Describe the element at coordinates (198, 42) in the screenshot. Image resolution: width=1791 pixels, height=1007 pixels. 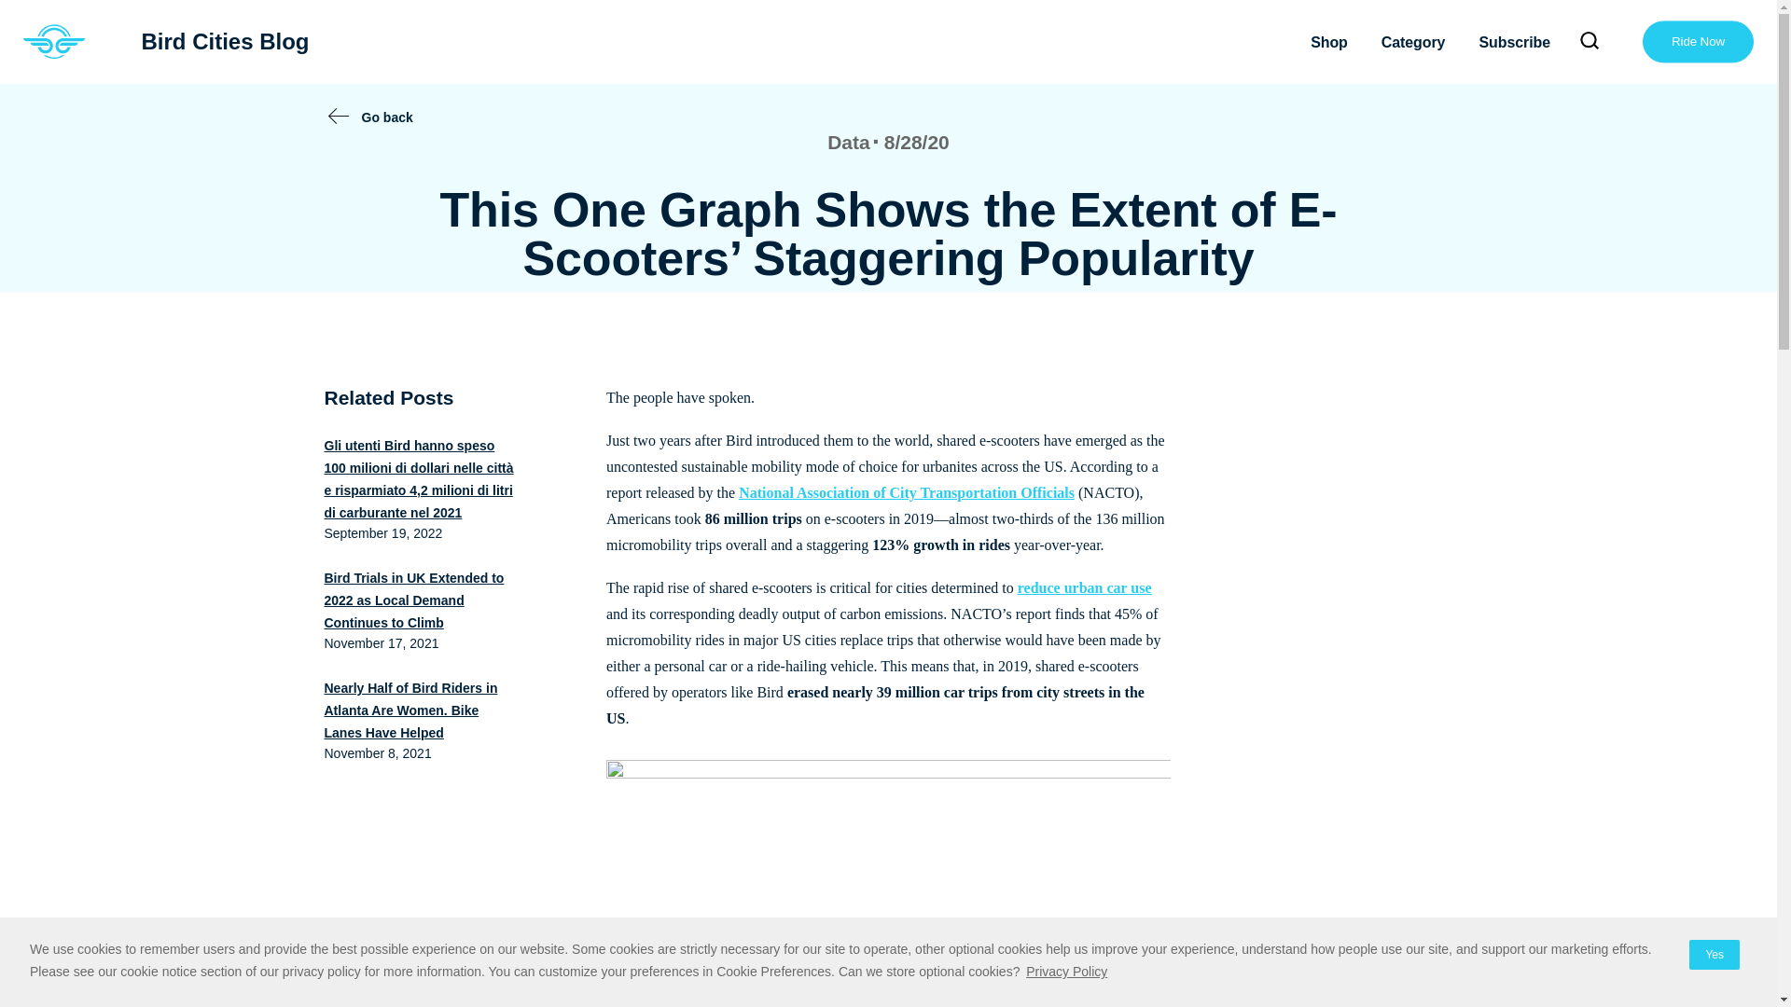
I see `Go back` at that location.